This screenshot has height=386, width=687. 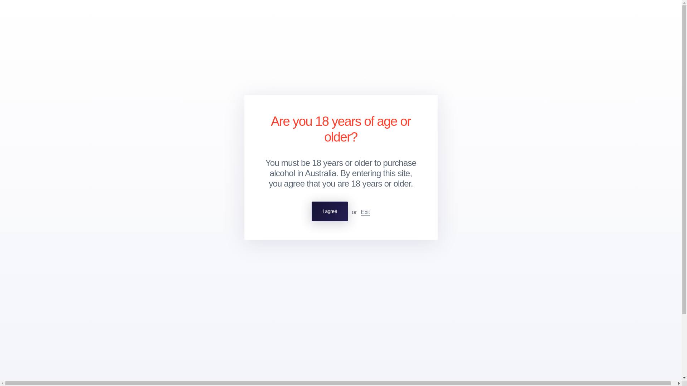 What do you see at coordinates (129, 53) in the screenshot?
I see `HOME` at bounding box center [129, 53].